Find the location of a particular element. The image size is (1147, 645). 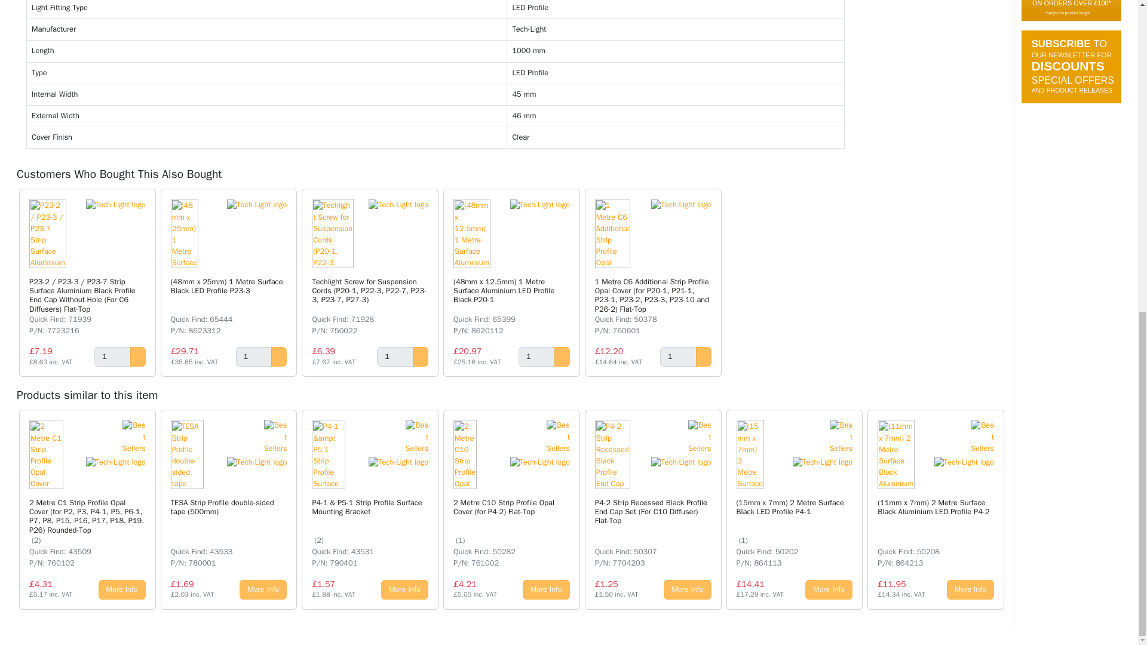

1 is located at coordinates (395, 357).